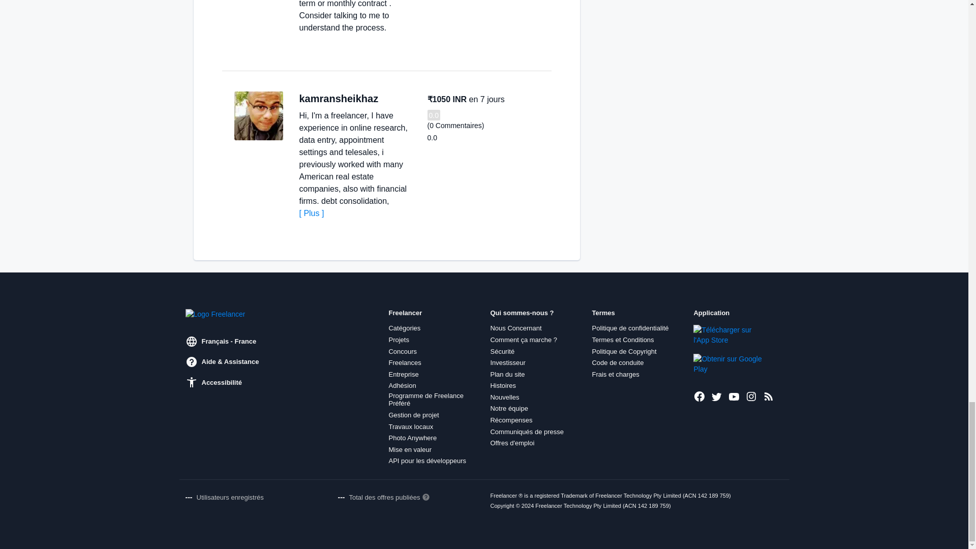  What do you see at coordinates (727, 363) in the screenshot?
I see `L'obtenir sur Google Play` at bounding box center [727, 363].